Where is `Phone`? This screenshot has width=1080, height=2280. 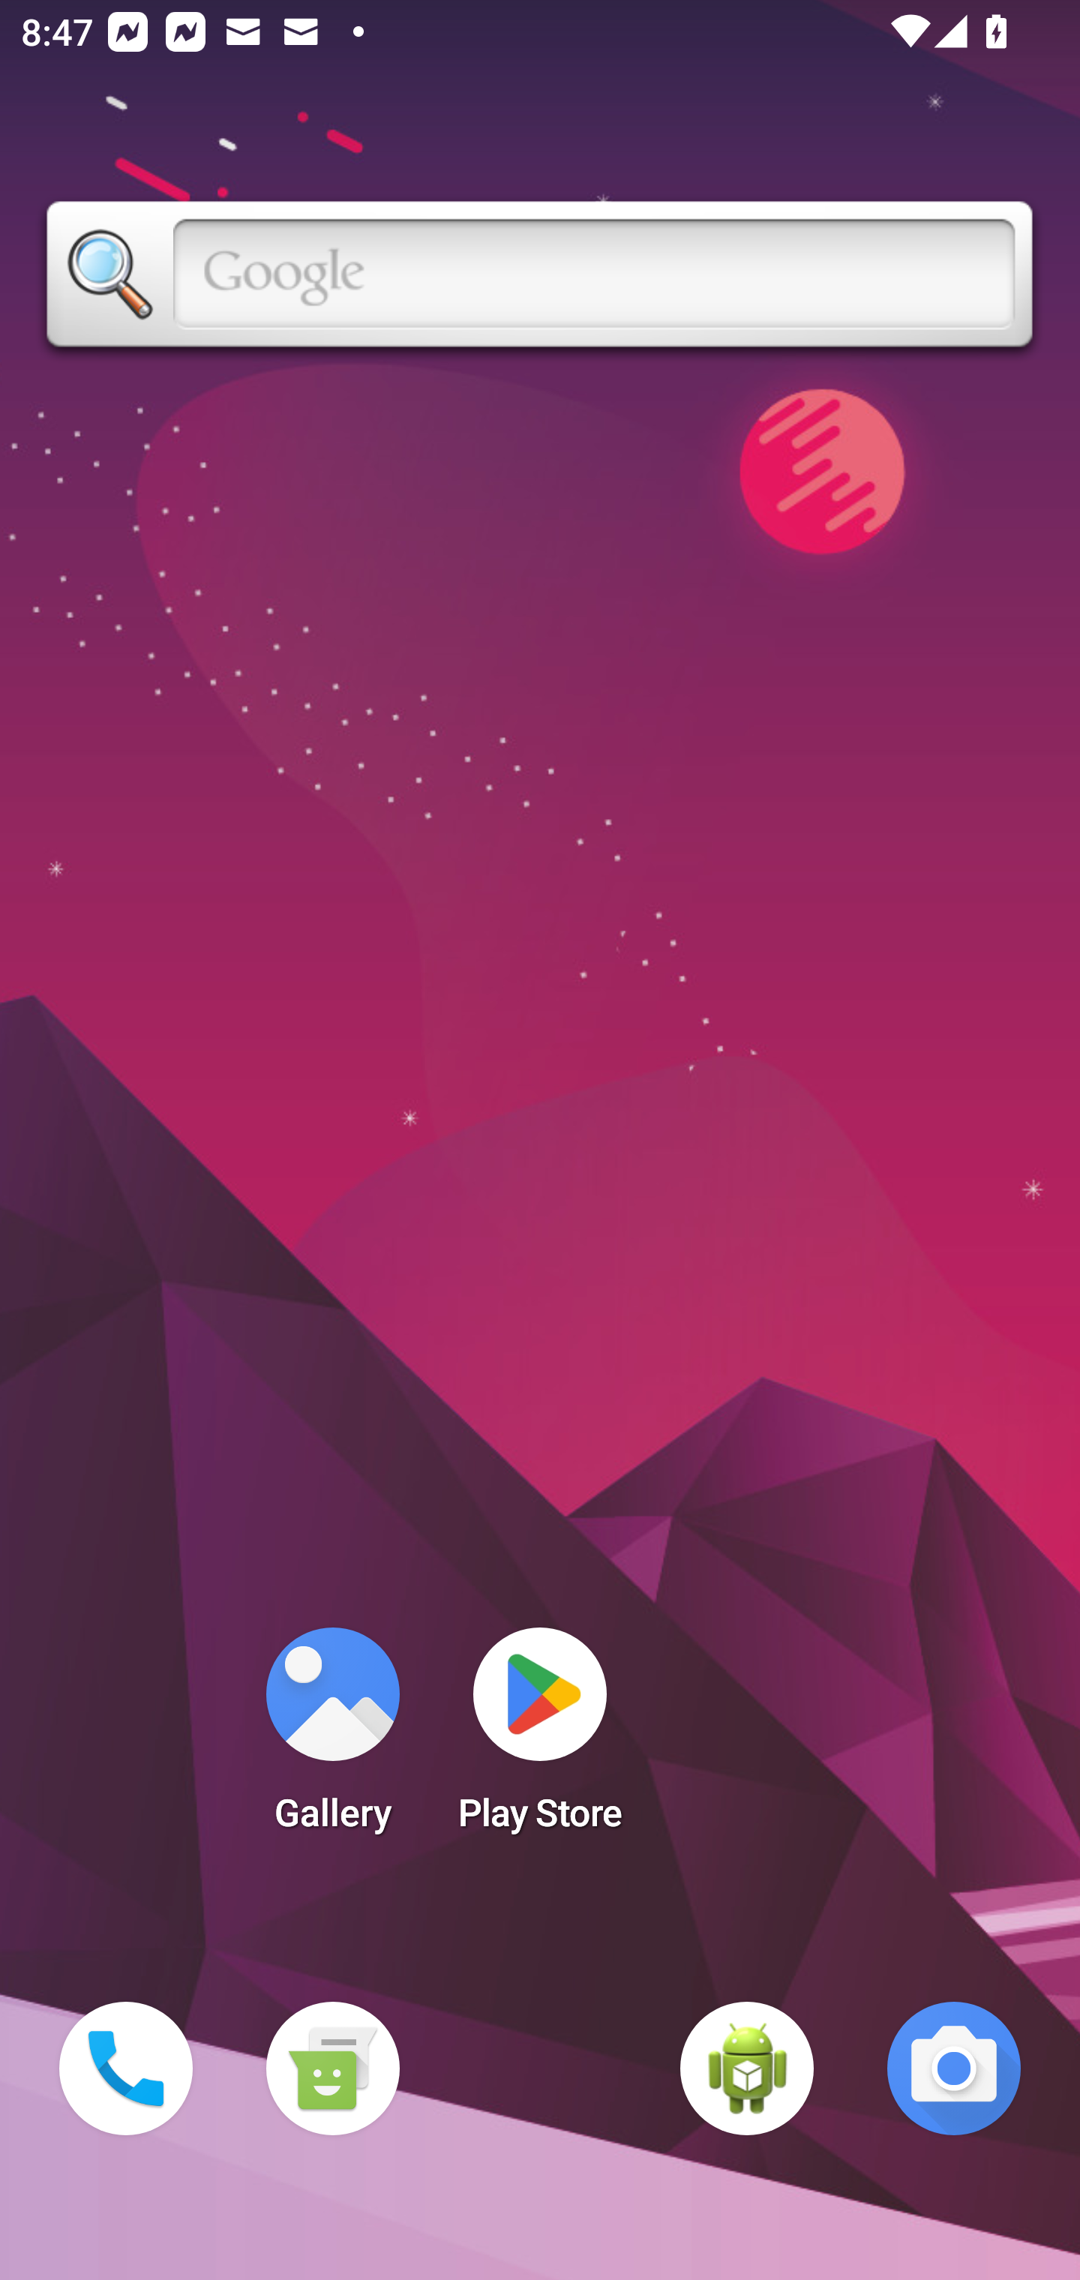 Phone is located at coordinates (126, 2068).